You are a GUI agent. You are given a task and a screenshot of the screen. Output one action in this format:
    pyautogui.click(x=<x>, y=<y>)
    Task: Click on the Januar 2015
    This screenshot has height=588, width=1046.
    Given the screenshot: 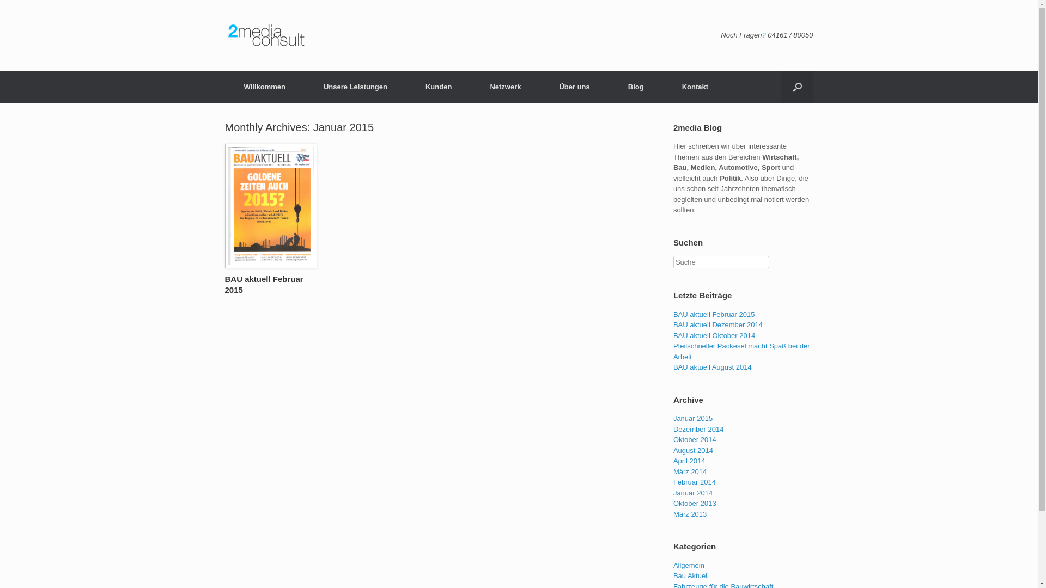 What is the action you would take?
    pyautogui.click(x=693, y=418)
    